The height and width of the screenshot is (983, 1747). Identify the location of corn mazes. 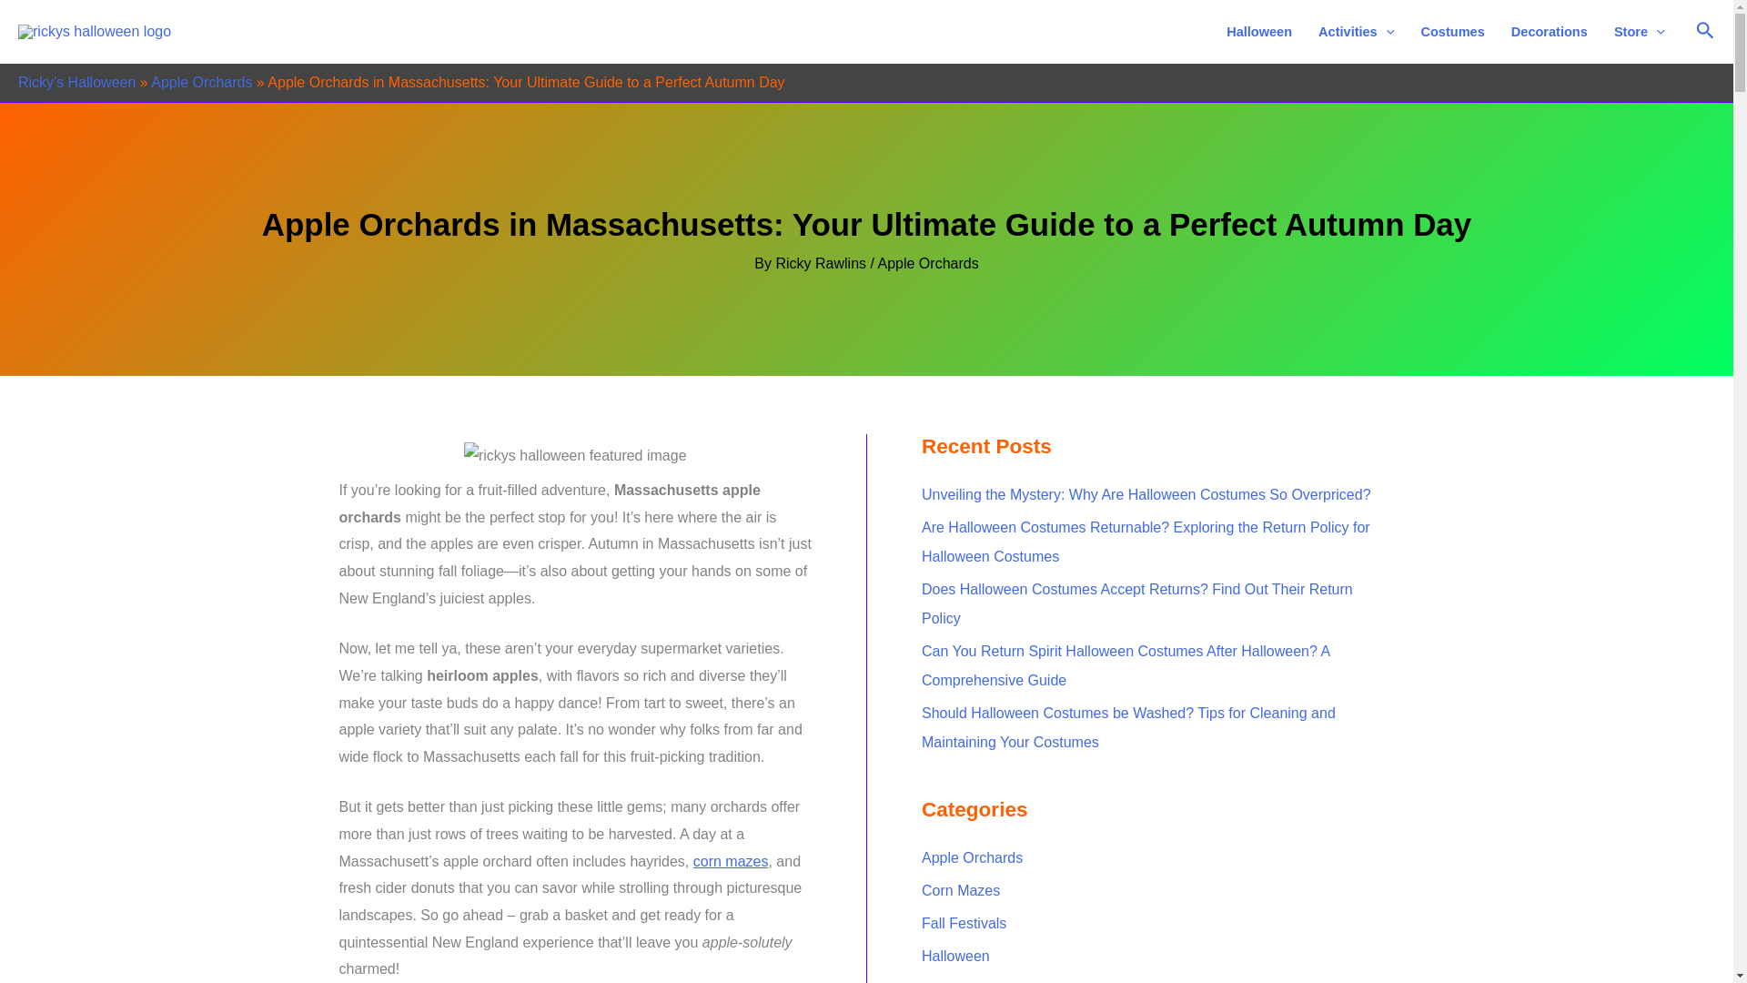
(731, 861).